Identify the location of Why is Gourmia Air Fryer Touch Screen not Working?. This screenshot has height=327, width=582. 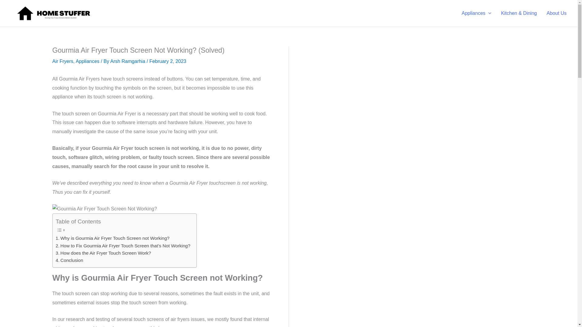
(113, 238).